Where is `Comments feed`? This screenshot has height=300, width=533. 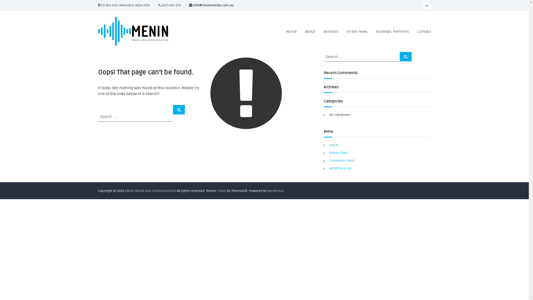
Comments feed is located at coordinates (341, 161).